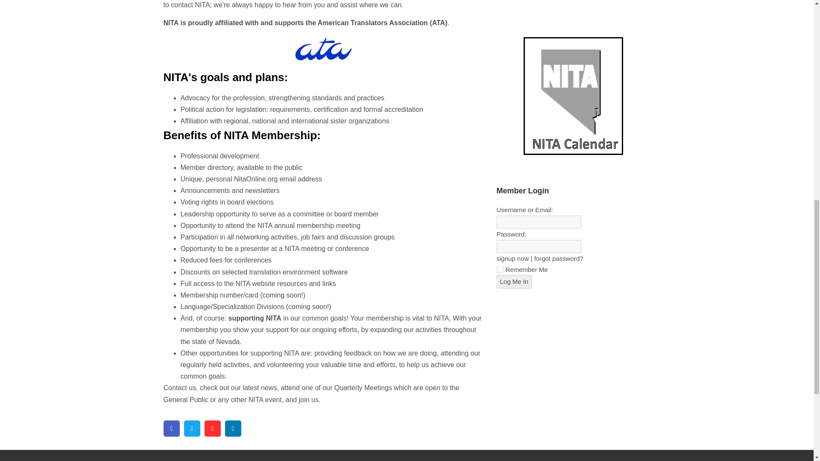  Describe the element at coordinates (179, 388) in the screenshot. I see `Contact NITA` at that location.